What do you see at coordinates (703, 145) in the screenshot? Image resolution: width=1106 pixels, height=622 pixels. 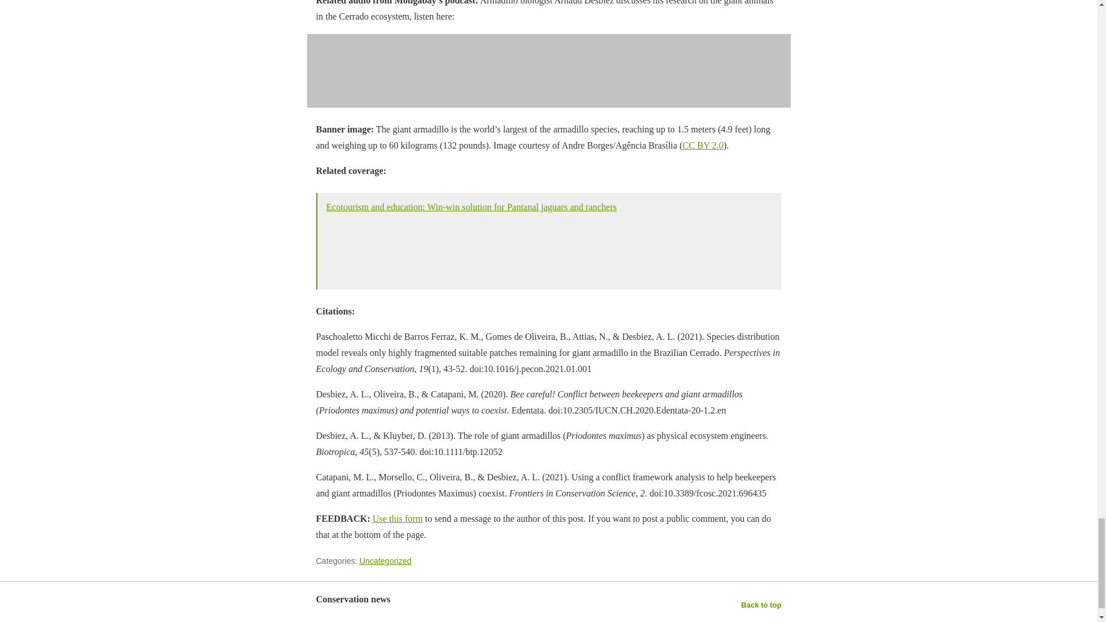 I see `CC BY 2.0` at bounding box center [703, 145].